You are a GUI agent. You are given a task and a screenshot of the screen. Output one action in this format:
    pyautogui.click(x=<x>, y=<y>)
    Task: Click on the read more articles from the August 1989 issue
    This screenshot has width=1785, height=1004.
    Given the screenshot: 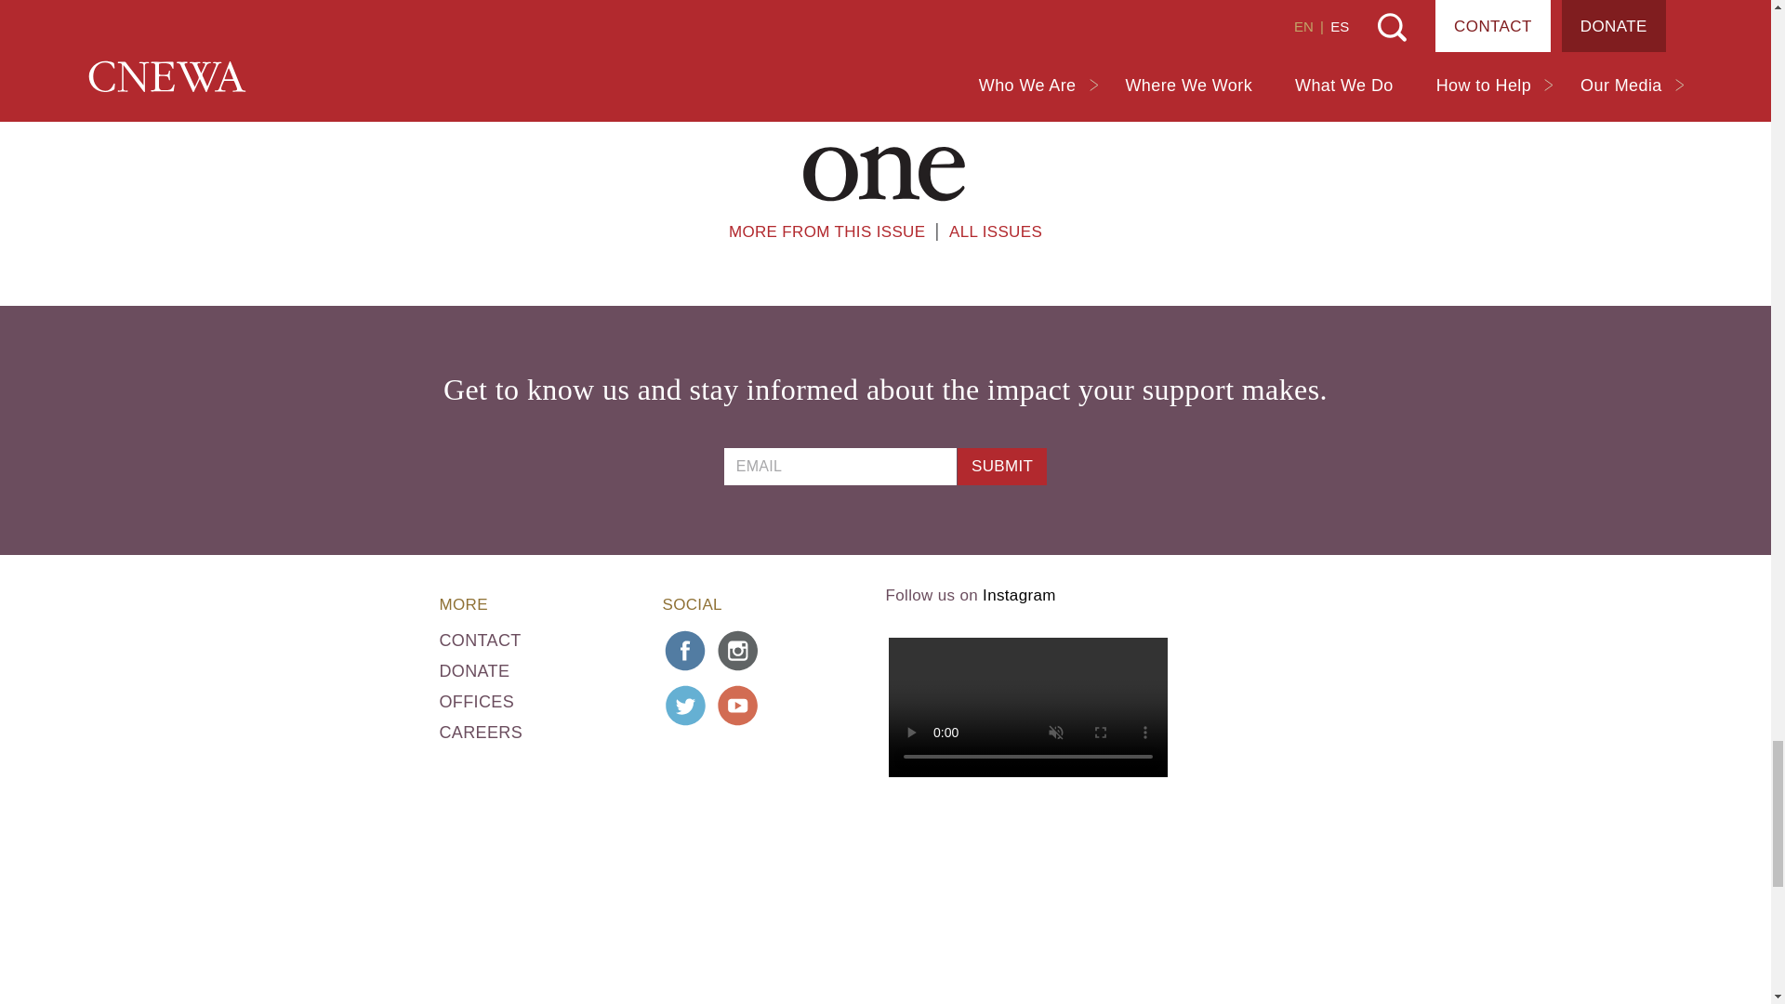 What is the action you would take?
    pyautogui.click(x=826, y=231)
    